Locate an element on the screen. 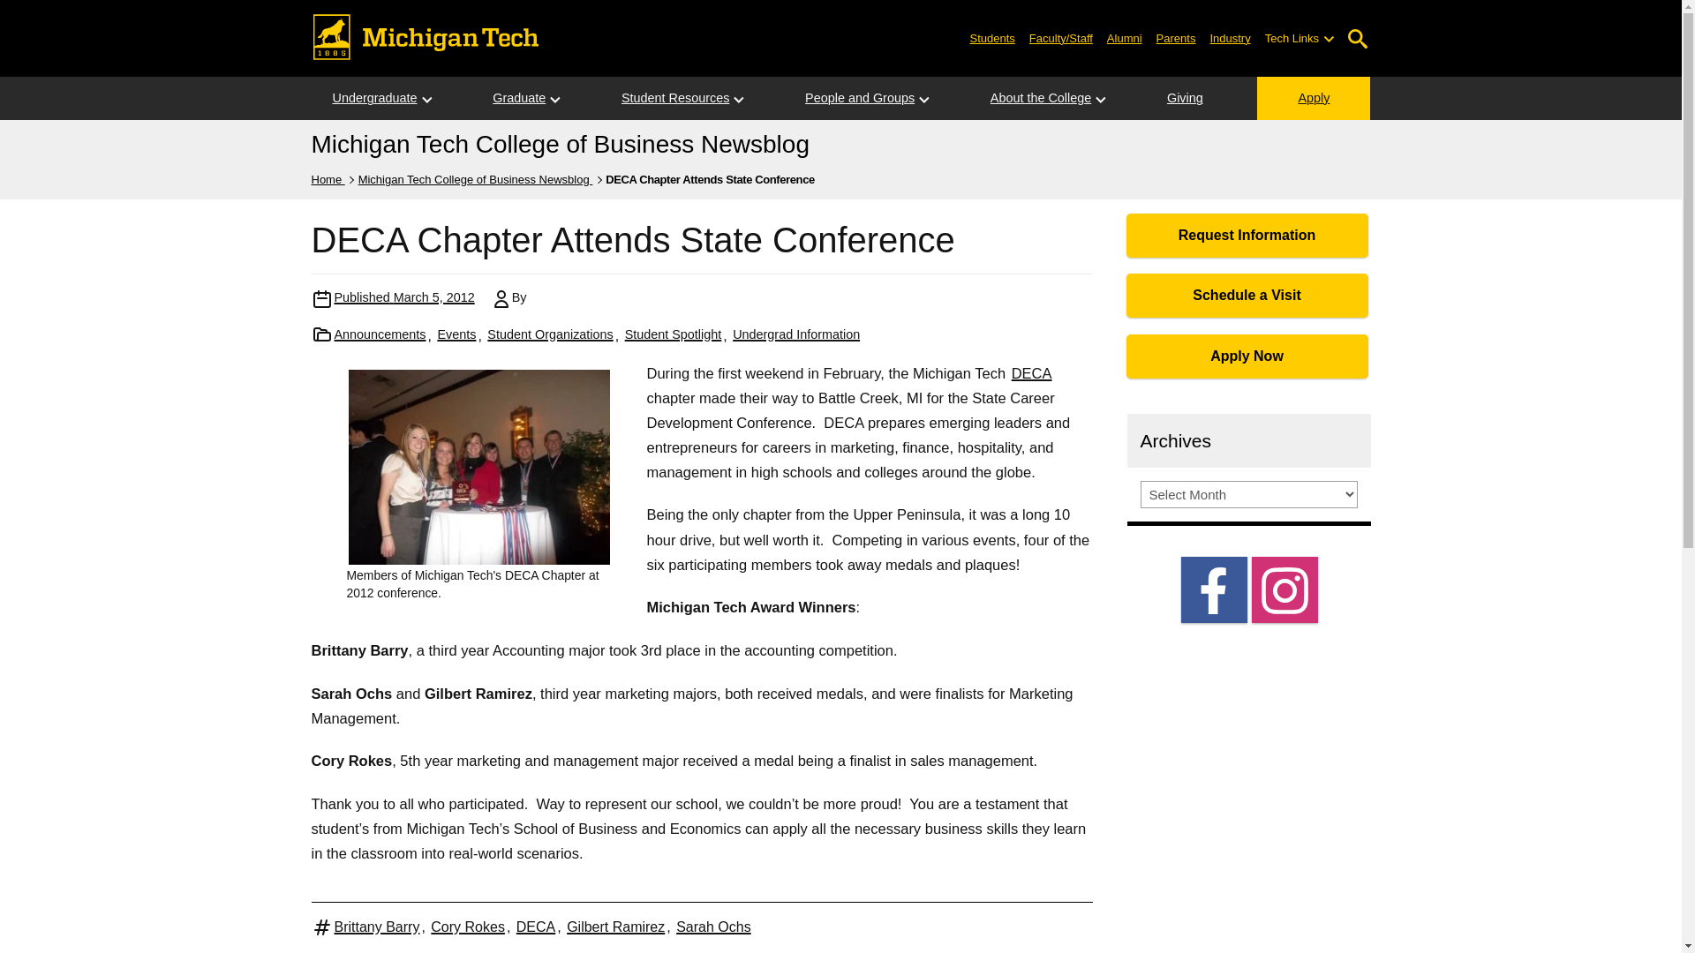 This screenshot has width=1695, height=953. Students is located at coordinates (992, 37).